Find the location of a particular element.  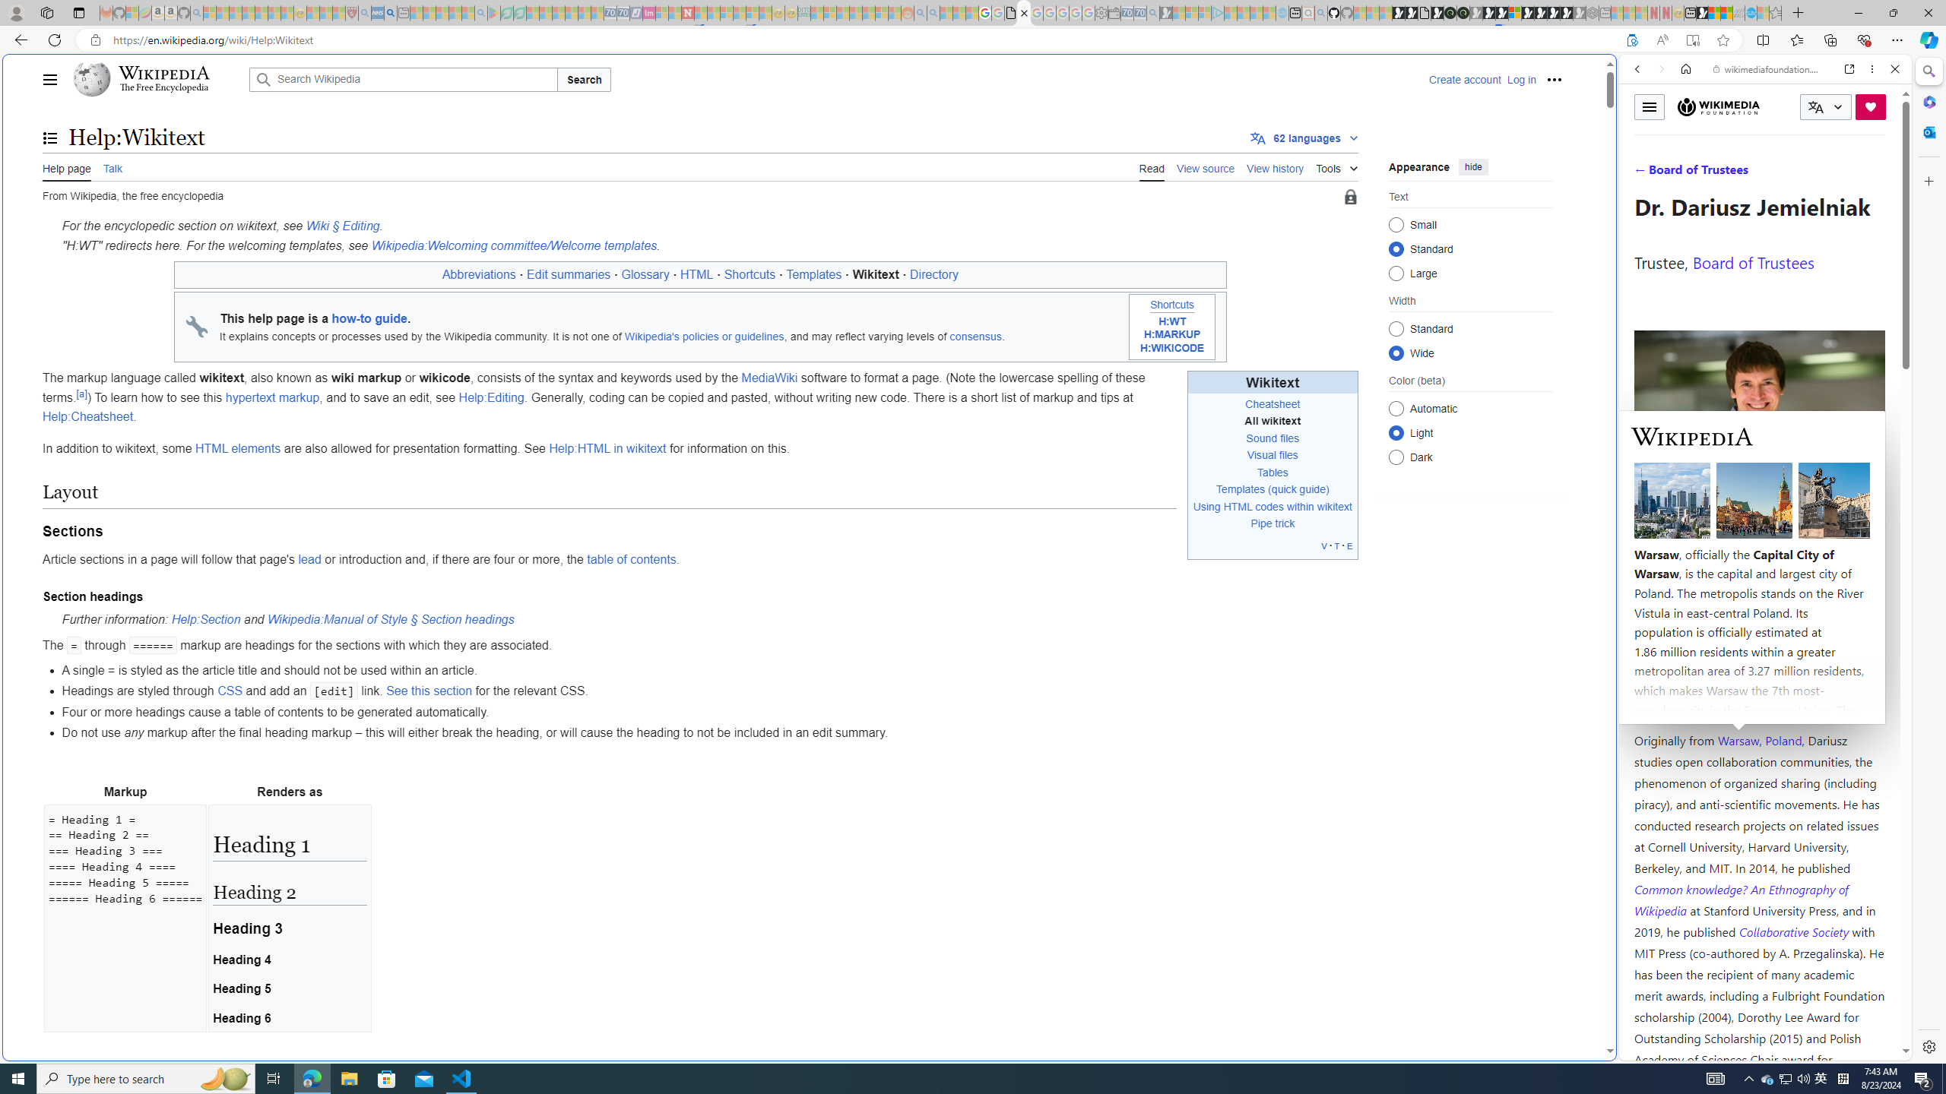

github - Search - Sleeping is located at coordinates (1321, 13).